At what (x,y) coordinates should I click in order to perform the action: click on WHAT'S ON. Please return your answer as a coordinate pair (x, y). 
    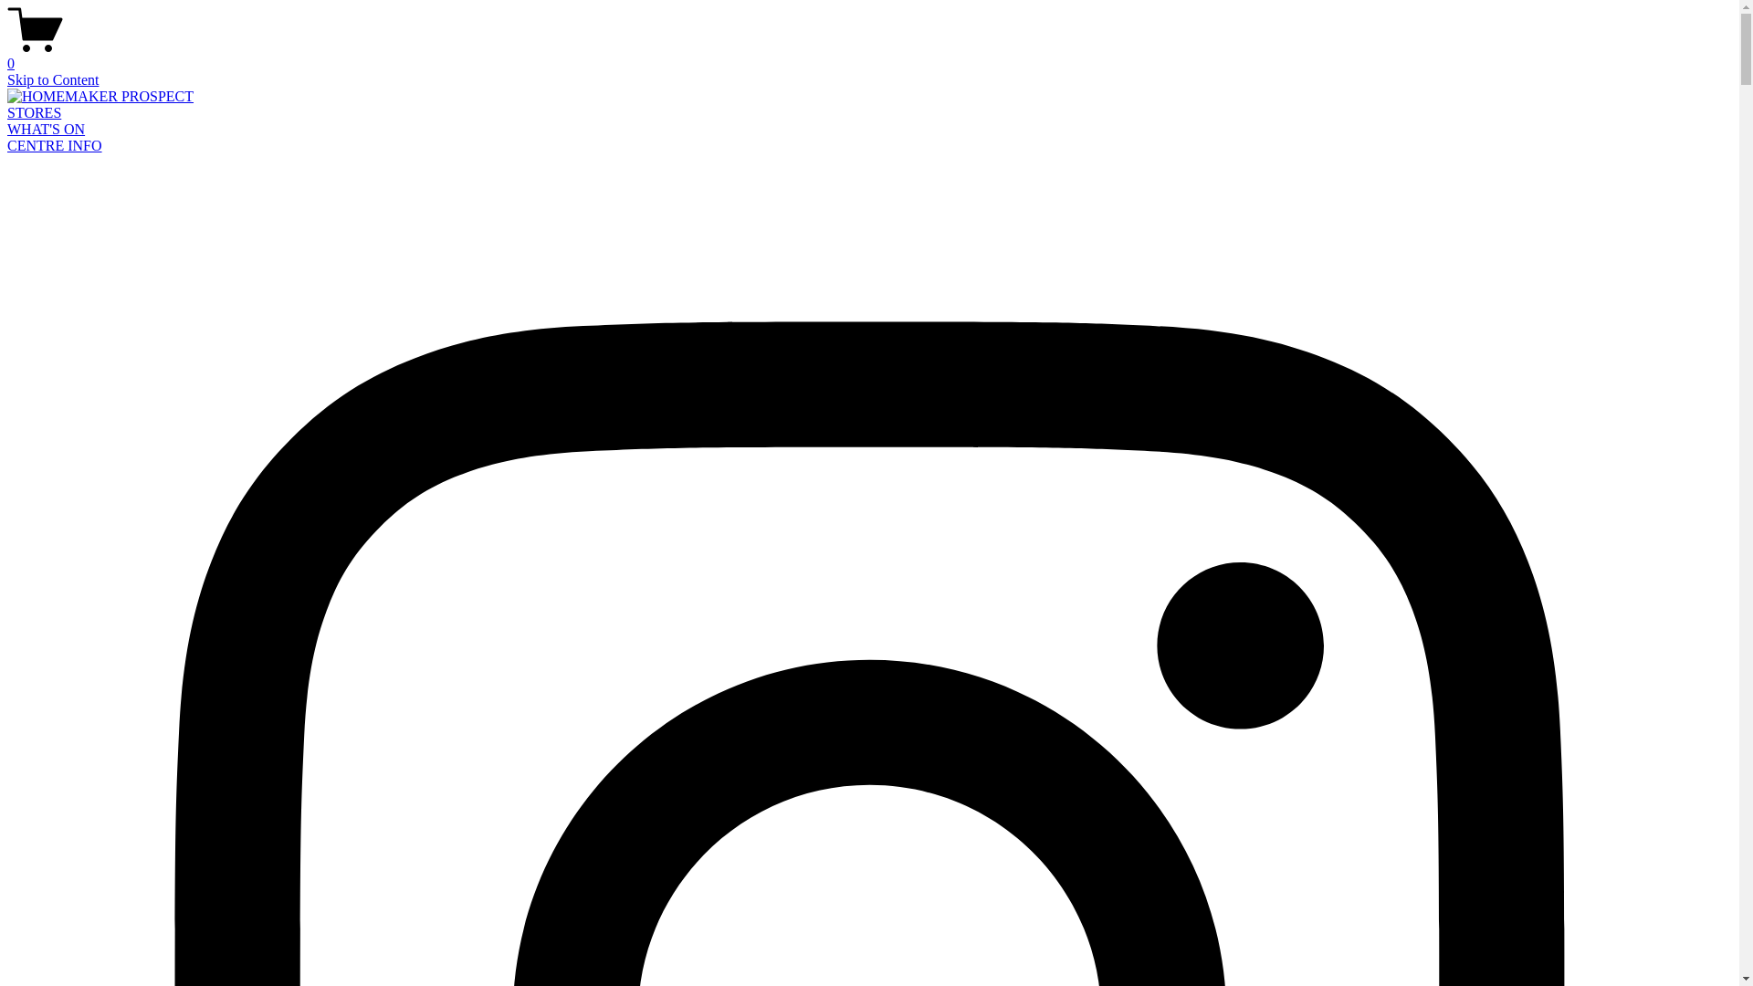
    Looking at the image, I should click on (46, 130).